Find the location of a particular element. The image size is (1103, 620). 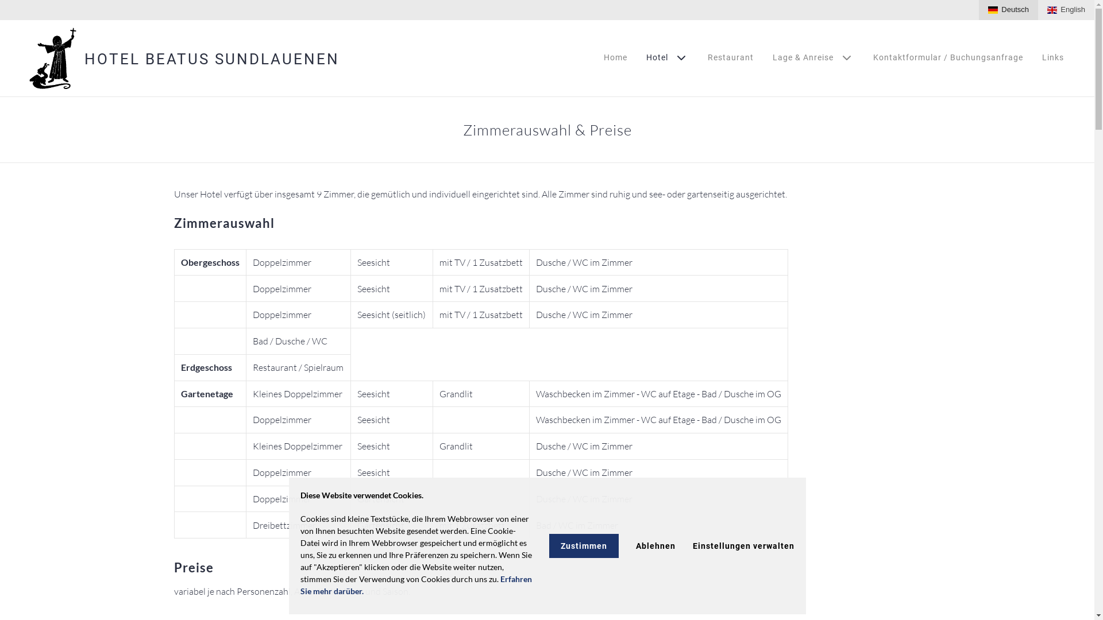

Home is located at coordinates (616, 57).